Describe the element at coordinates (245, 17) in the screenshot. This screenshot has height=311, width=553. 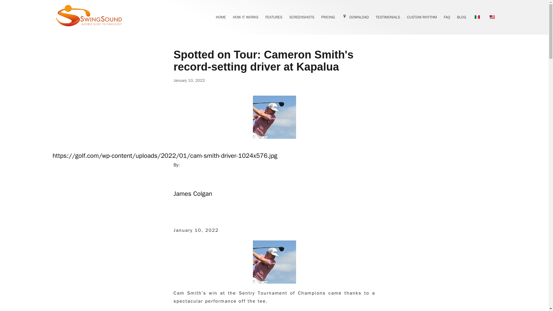
I see `HOW IT WORKS` at that location.